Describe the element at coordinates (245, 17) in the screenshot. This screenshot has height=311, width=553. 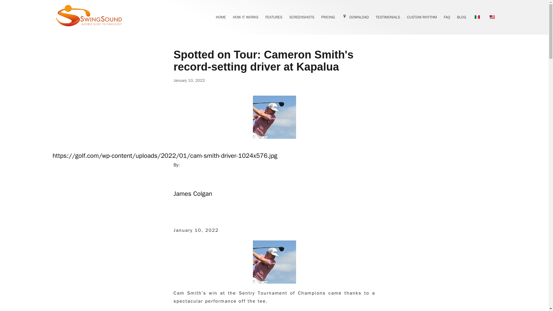
I see `HOW IT WORKS` at that location.